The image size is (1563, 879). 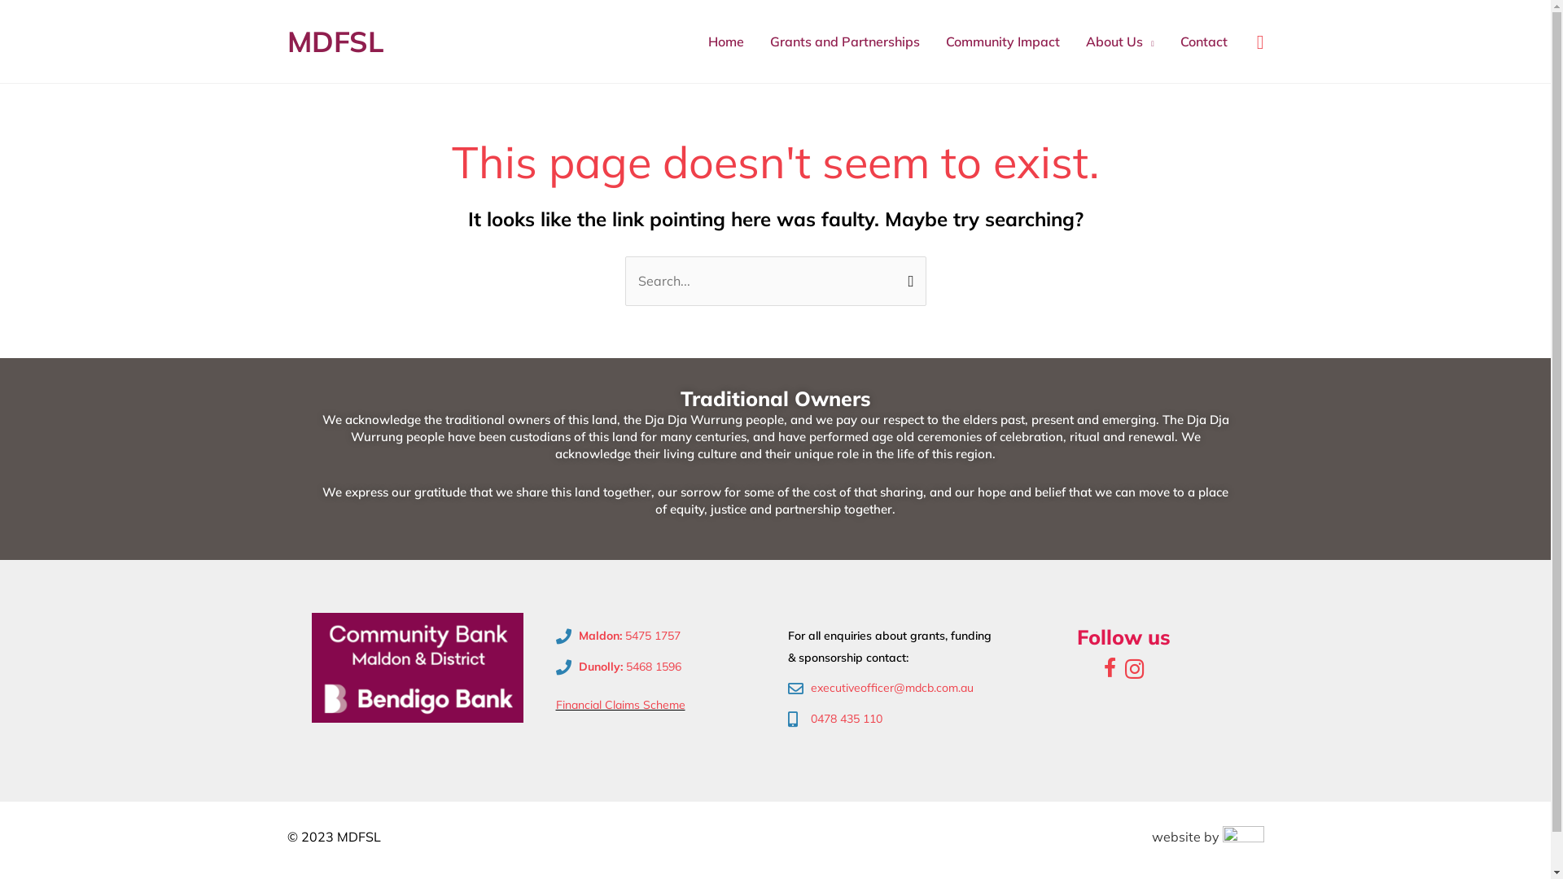 What do you see at coordinates (845, 42) in the screenshot?
I see `Grants and Partnerships` at bounding box center [845, 42].